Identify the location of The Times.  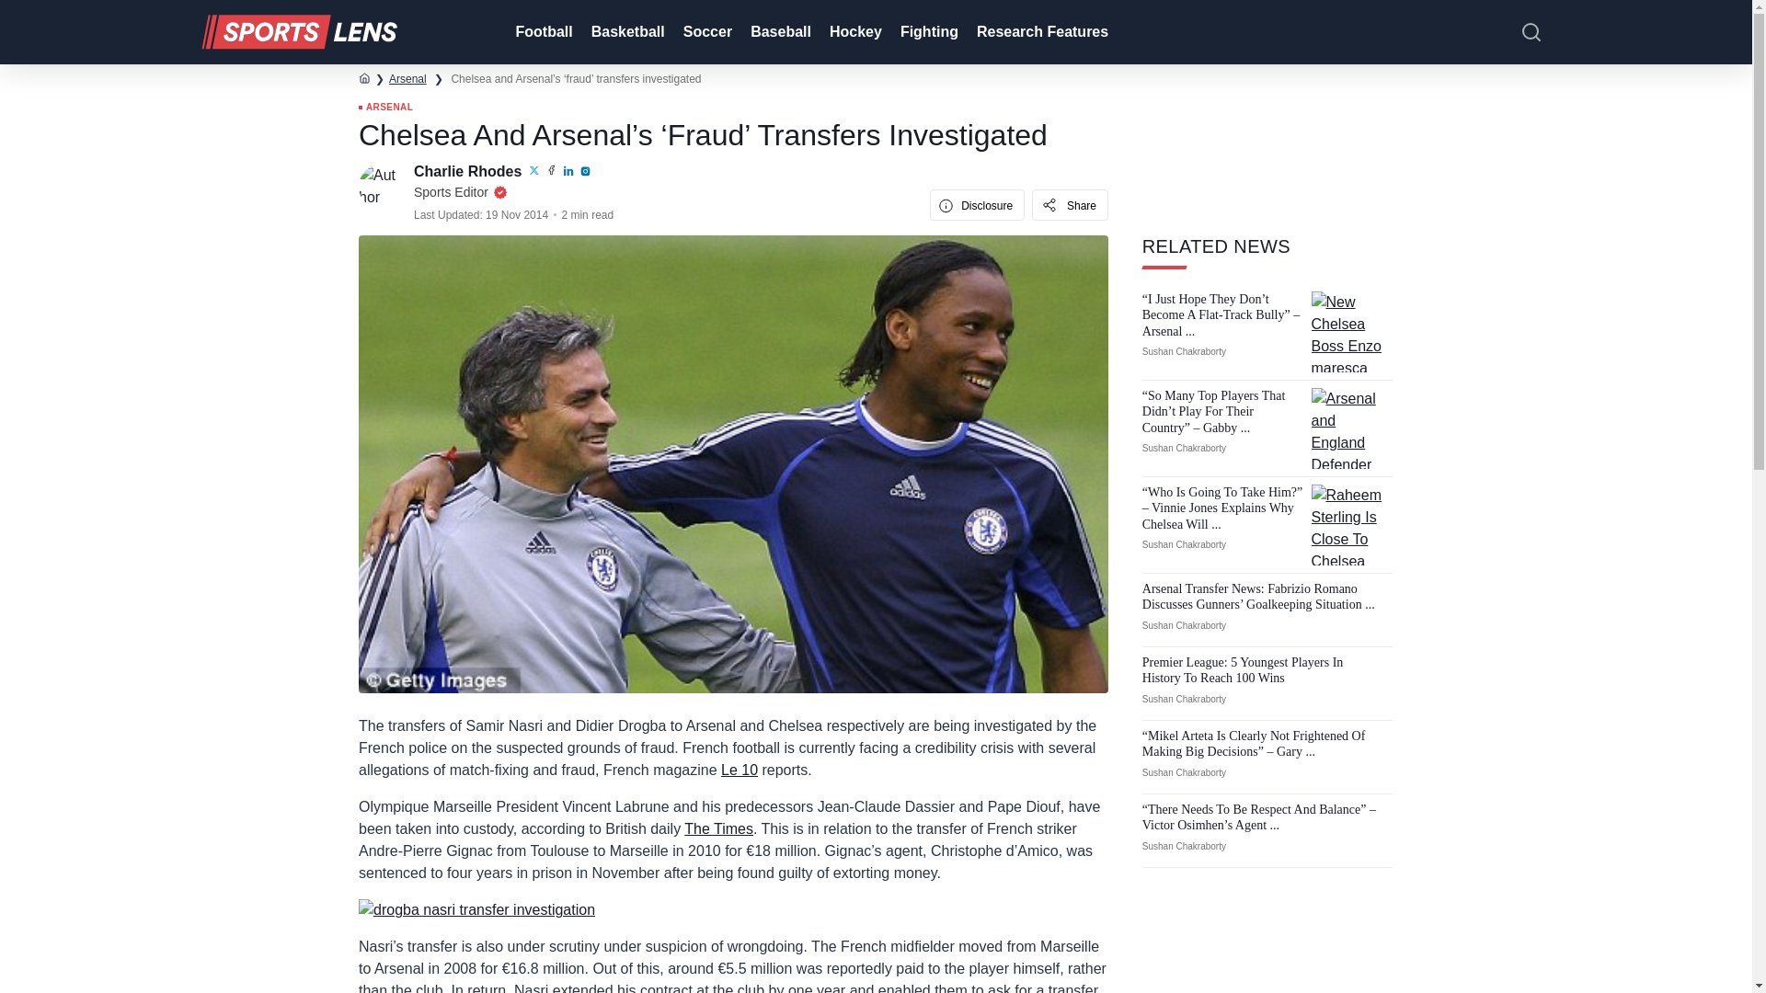
(719, 829).